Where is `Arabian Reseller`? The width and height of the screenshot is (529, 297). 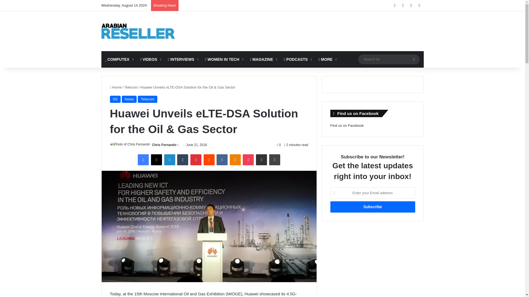 Arabian Reseller is located at coordinates (143, 31).